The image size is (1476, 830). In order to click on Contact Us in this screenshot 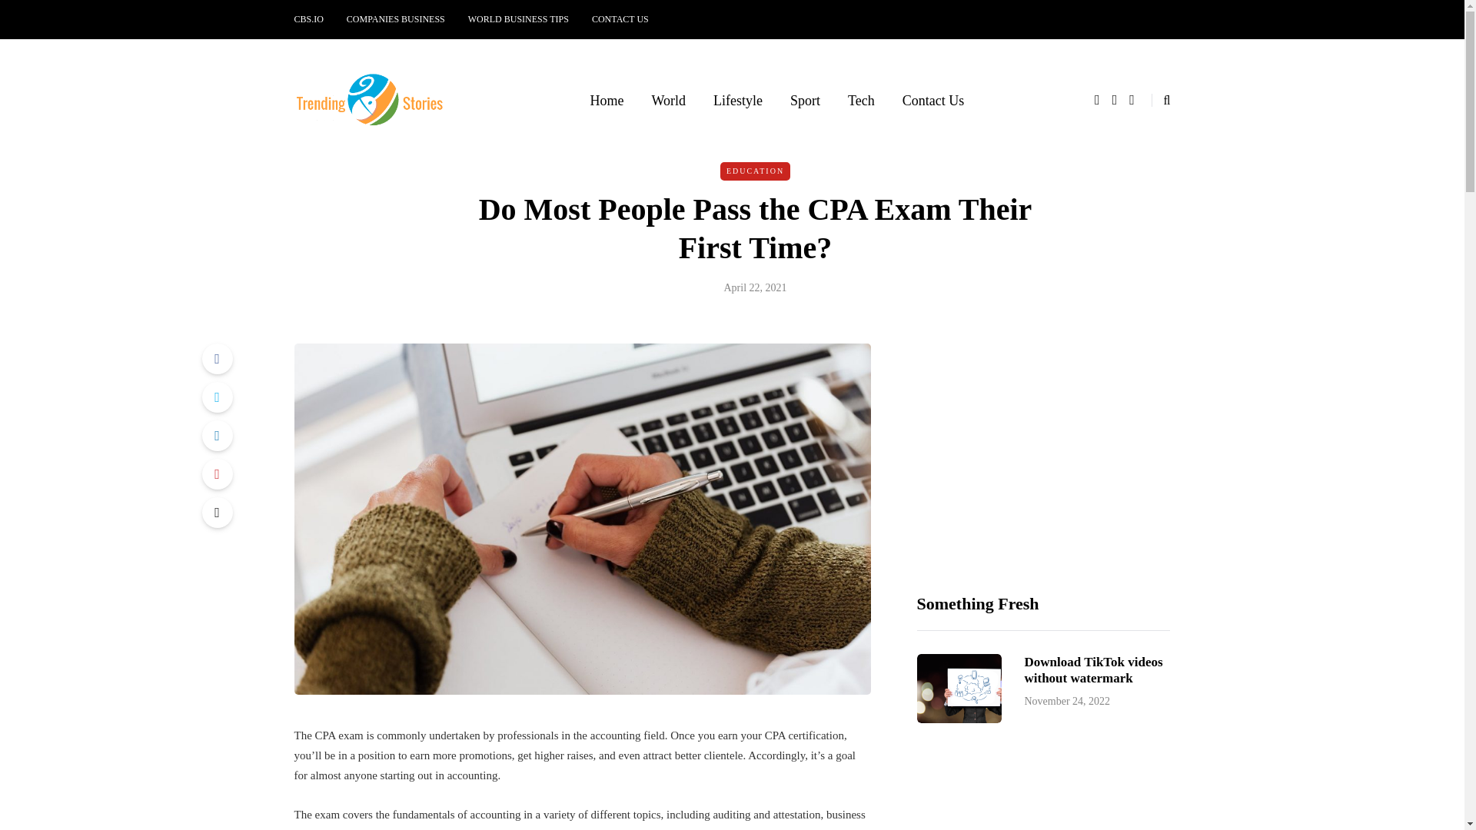, I will do `click(933, 100)`.